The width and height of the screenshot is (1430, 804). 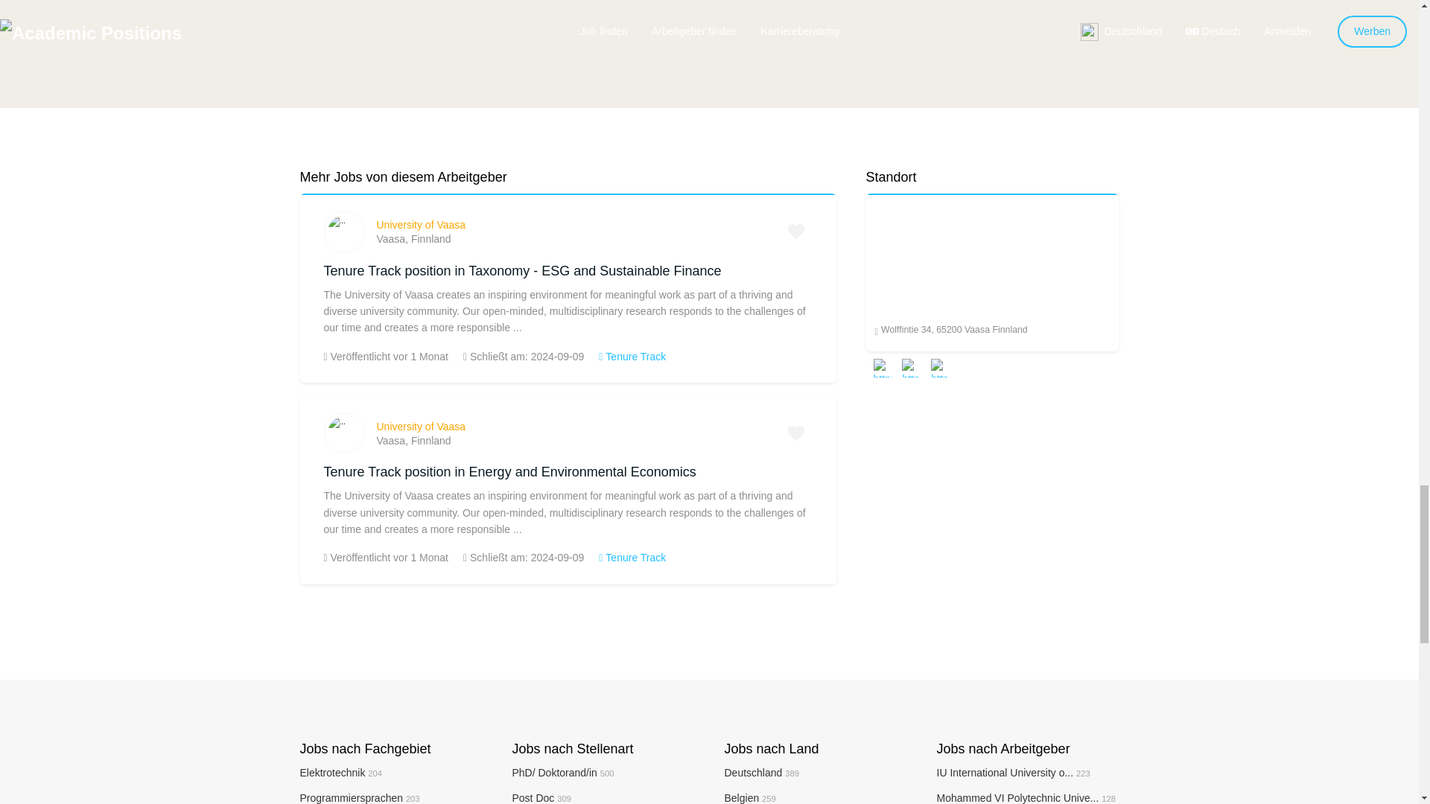 What do you see at coordinates (340, 773) in the screenshot?
I see `Elektrotechnik` at bounding box center [340, 773].